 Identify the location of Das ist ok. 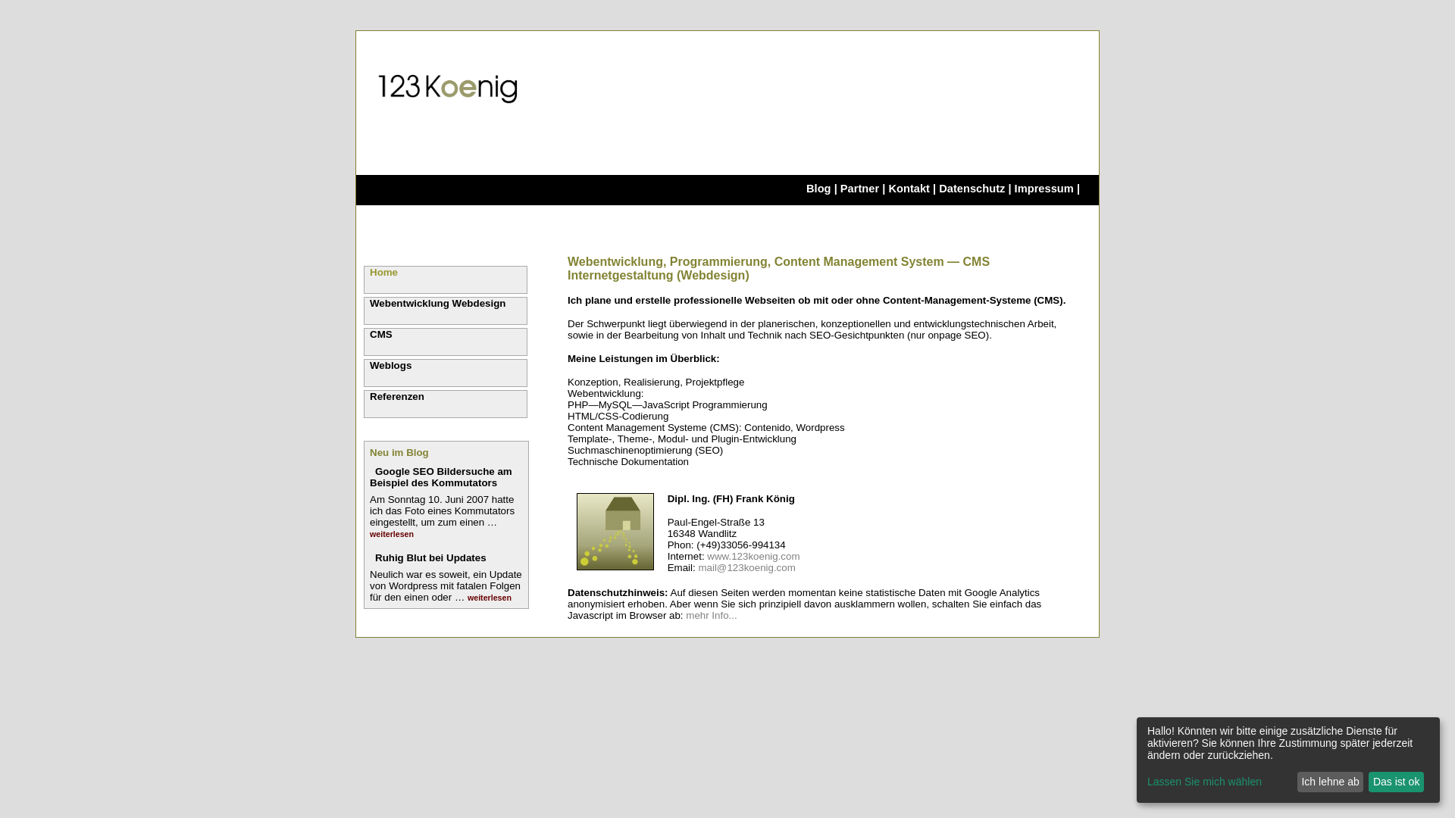
(1396, 782).